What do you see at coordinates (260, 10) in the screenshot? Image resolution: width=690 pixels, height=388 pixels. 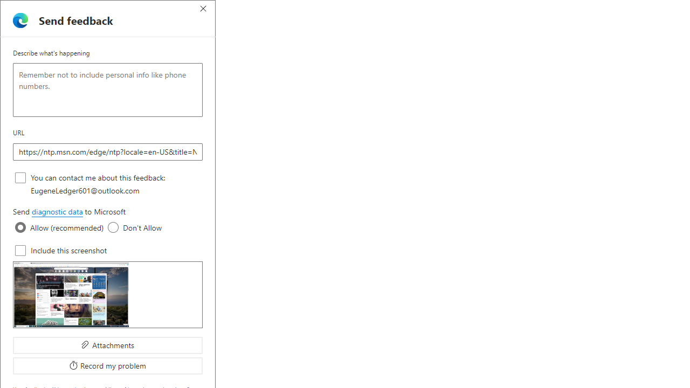 I see `Nordace - #1 Japanese Best-Seller - Siena Smart Backpack` at bounding box center [260, 10].